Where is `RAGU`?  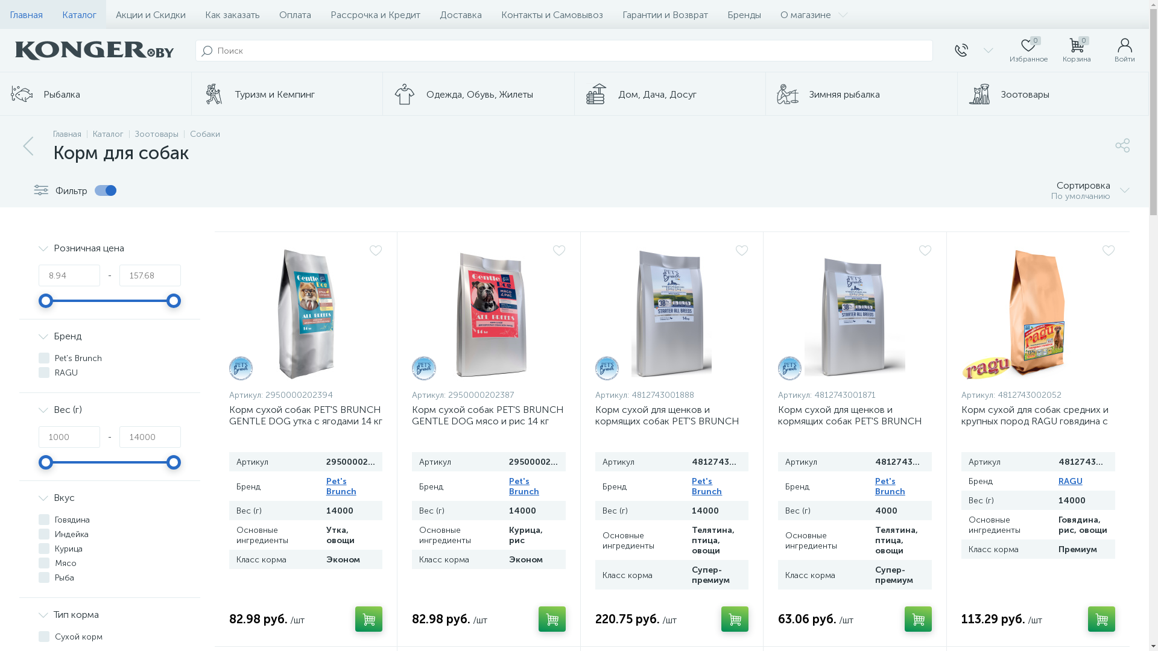 RAGU is located at coordinates (1071, 481).